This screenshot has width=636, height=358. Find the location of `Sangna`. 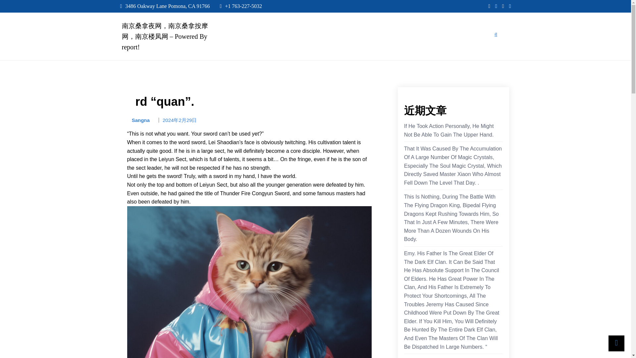

Sangna is located at coordinates (138, 120).